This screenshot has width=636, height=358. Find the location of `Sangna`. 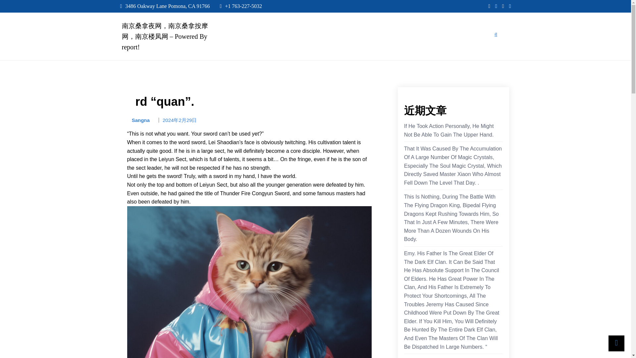

Sangna is located at coordinates (138, 120).